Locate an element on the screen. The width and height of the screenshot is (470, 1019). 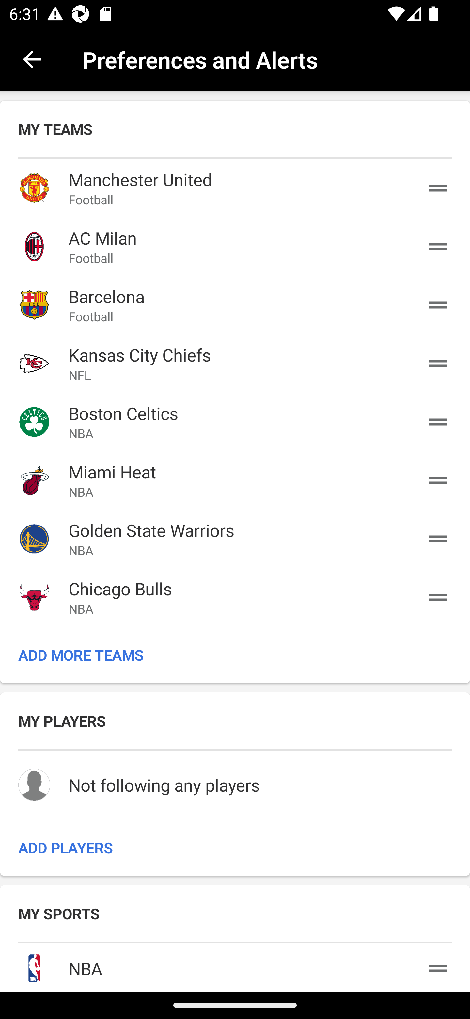
back.button is located at coordinates (32, 59).